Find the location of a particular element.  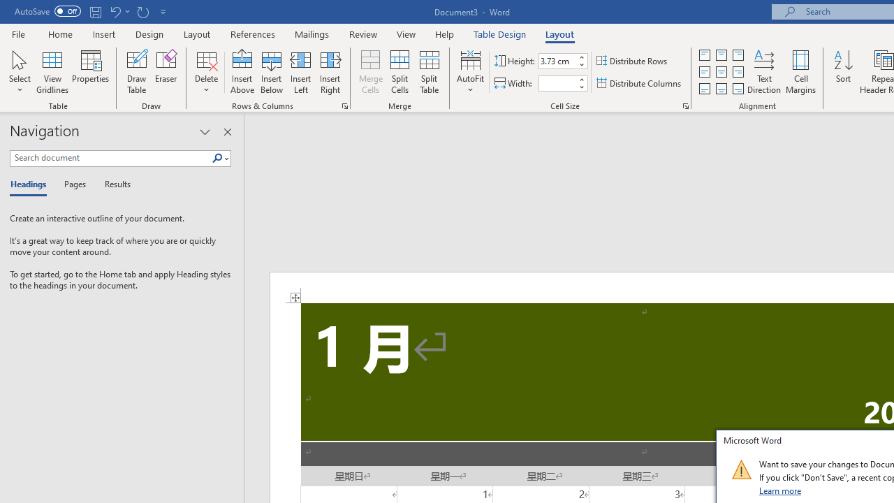

Align Bottom Right is located at coordinates (738, 88).